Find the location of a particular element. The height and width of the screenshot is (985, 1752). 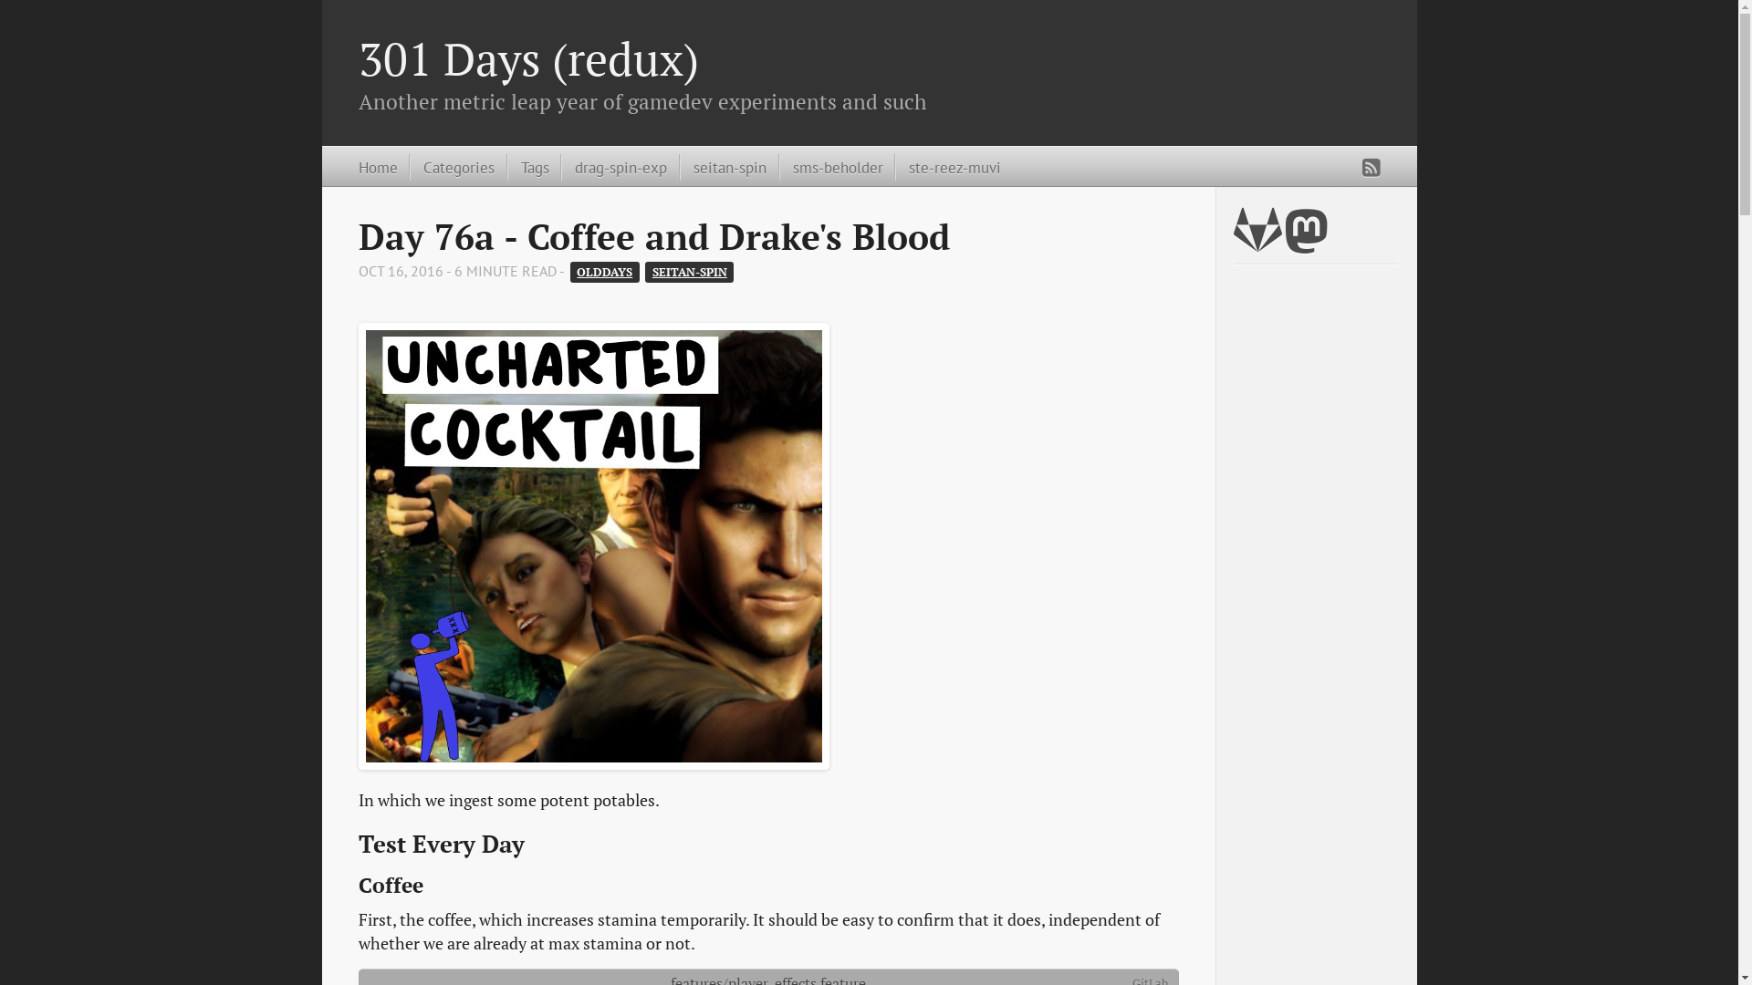

RSS is located at coordinates (1371, 168).